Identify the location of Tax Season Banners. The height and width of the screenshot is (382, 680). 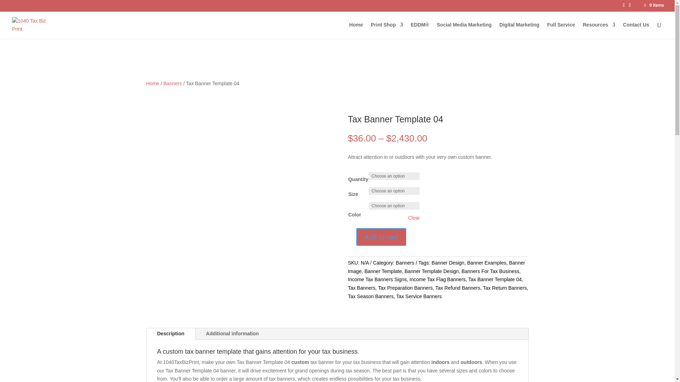
(370, 296).